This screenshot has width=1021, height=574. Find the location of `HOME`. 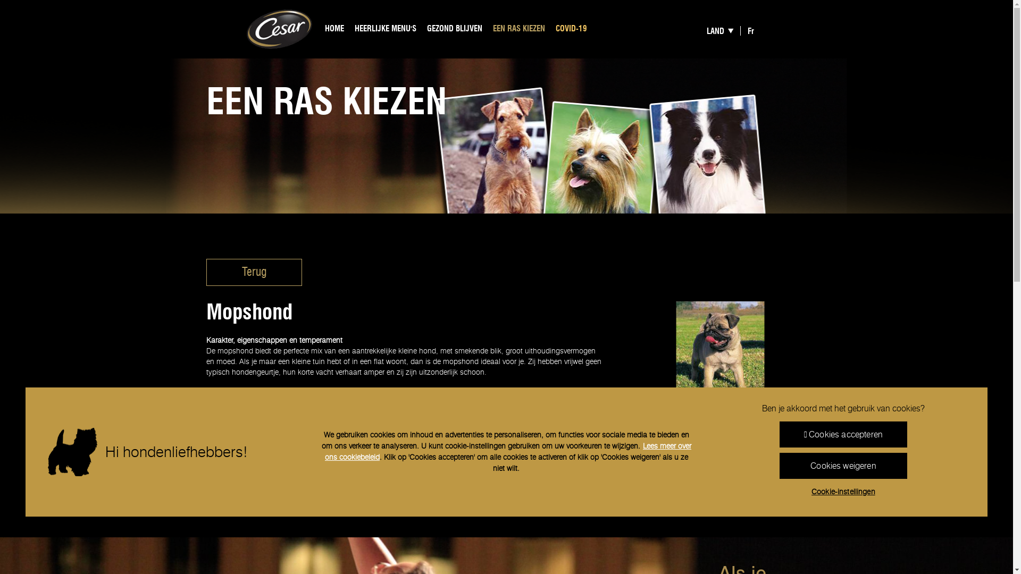

HOME is located at coordinates (334, 29).